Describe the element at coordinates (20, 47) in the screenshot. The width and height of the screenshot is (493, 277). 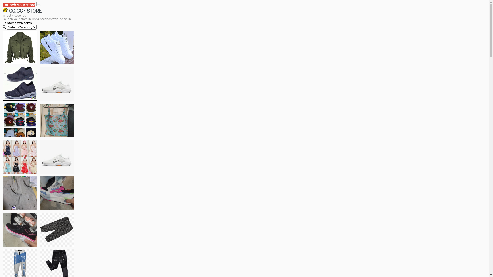
I see `jacket` at that location.